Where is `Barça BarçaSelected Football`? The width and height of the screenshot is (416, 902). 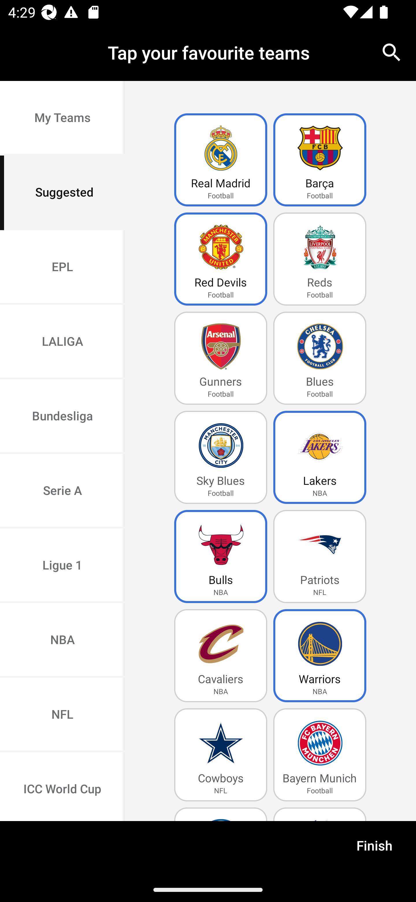 Barça BarçaSelected Football is located at coordinates (320, 160).